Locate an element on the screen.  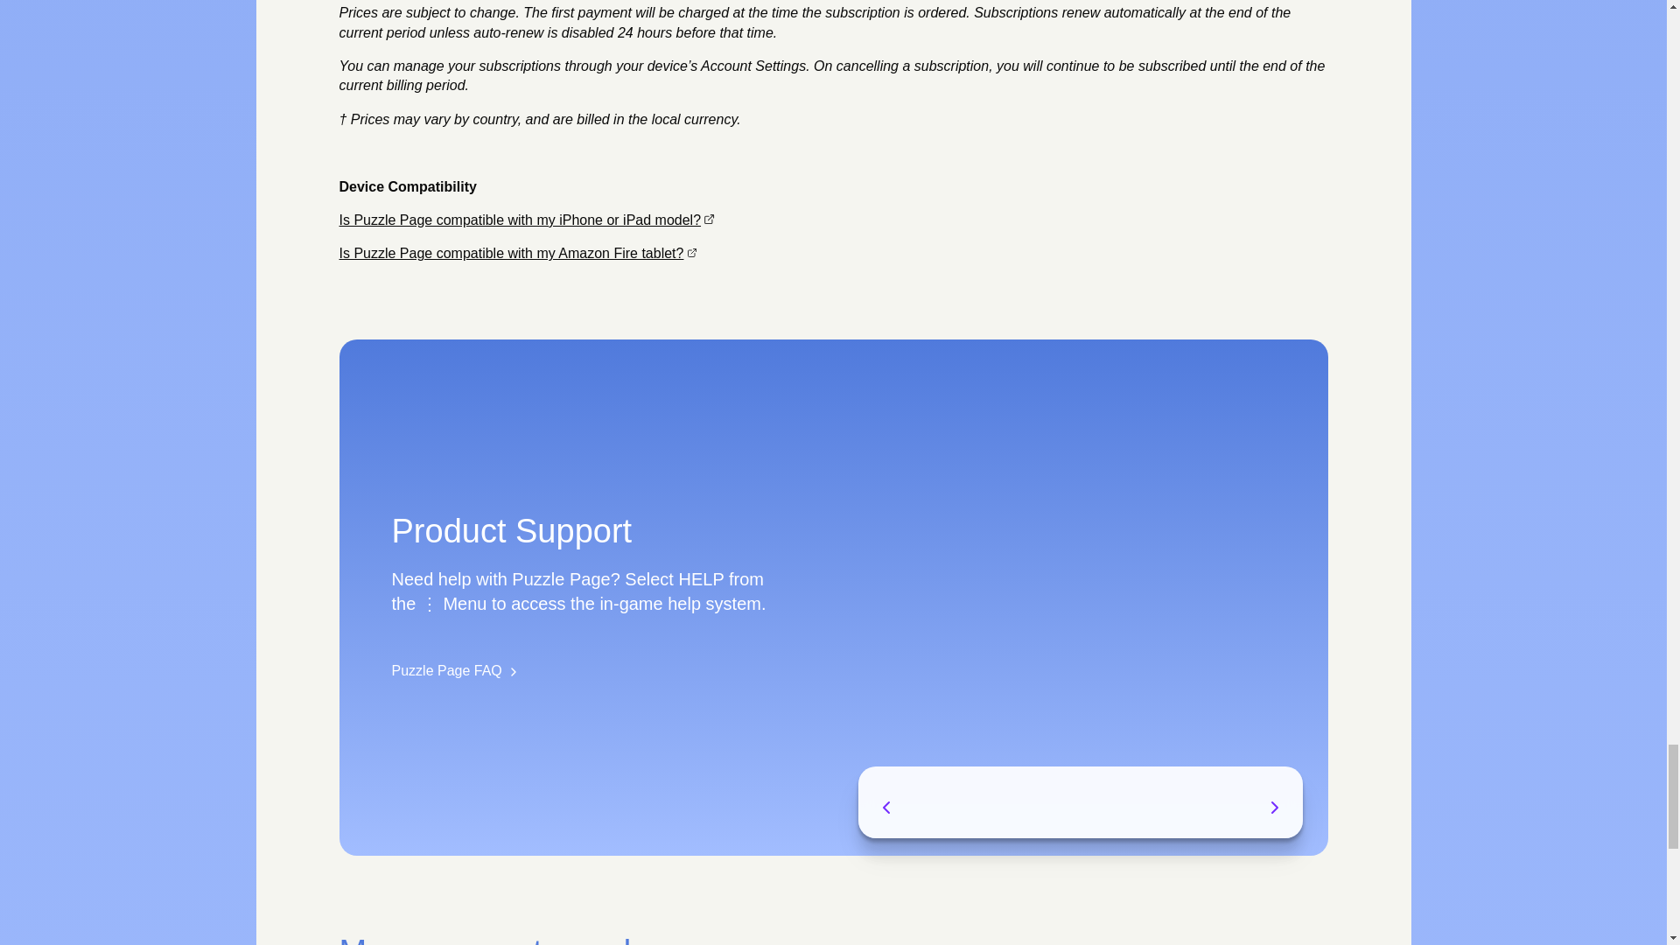
Is Puzzle Page compatible with my iPhone or iPad model? is located at coordinates (527, 220).